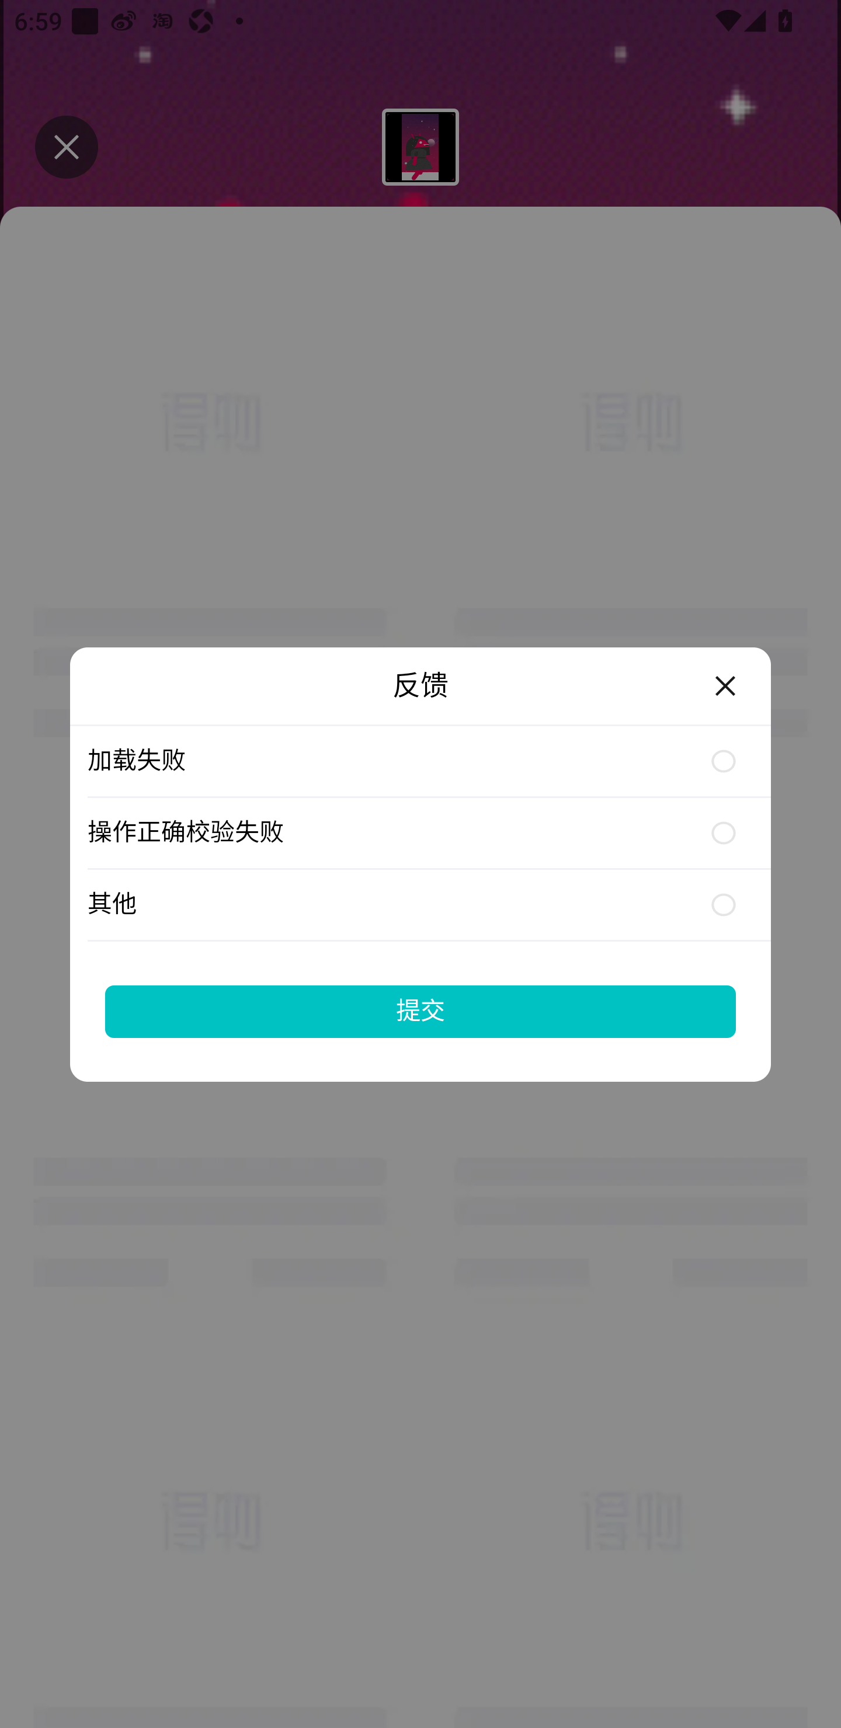 This screenshot has height=1728, width=841. I want to click on 提交, so click(420, 1011).